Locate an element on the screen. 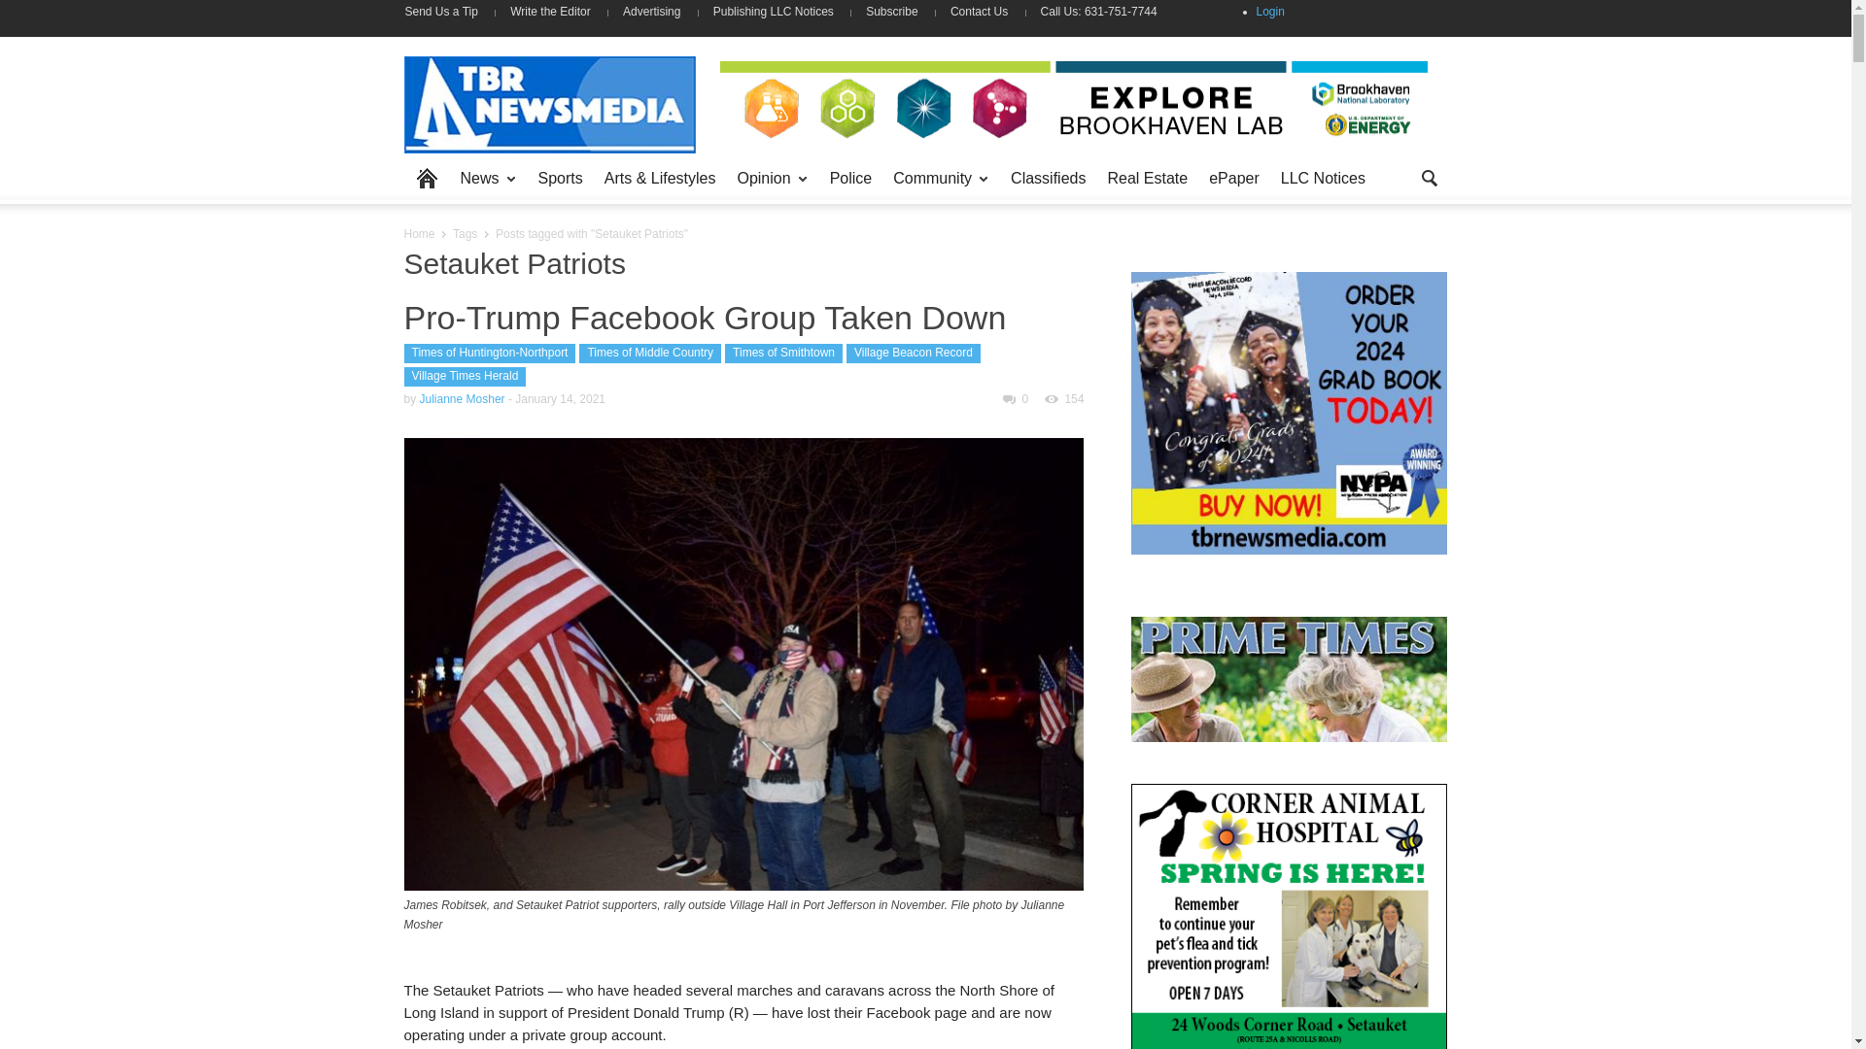 This screenshot has height=1049, width=1866. Explore BNL is located at coordinates (1073, 103).